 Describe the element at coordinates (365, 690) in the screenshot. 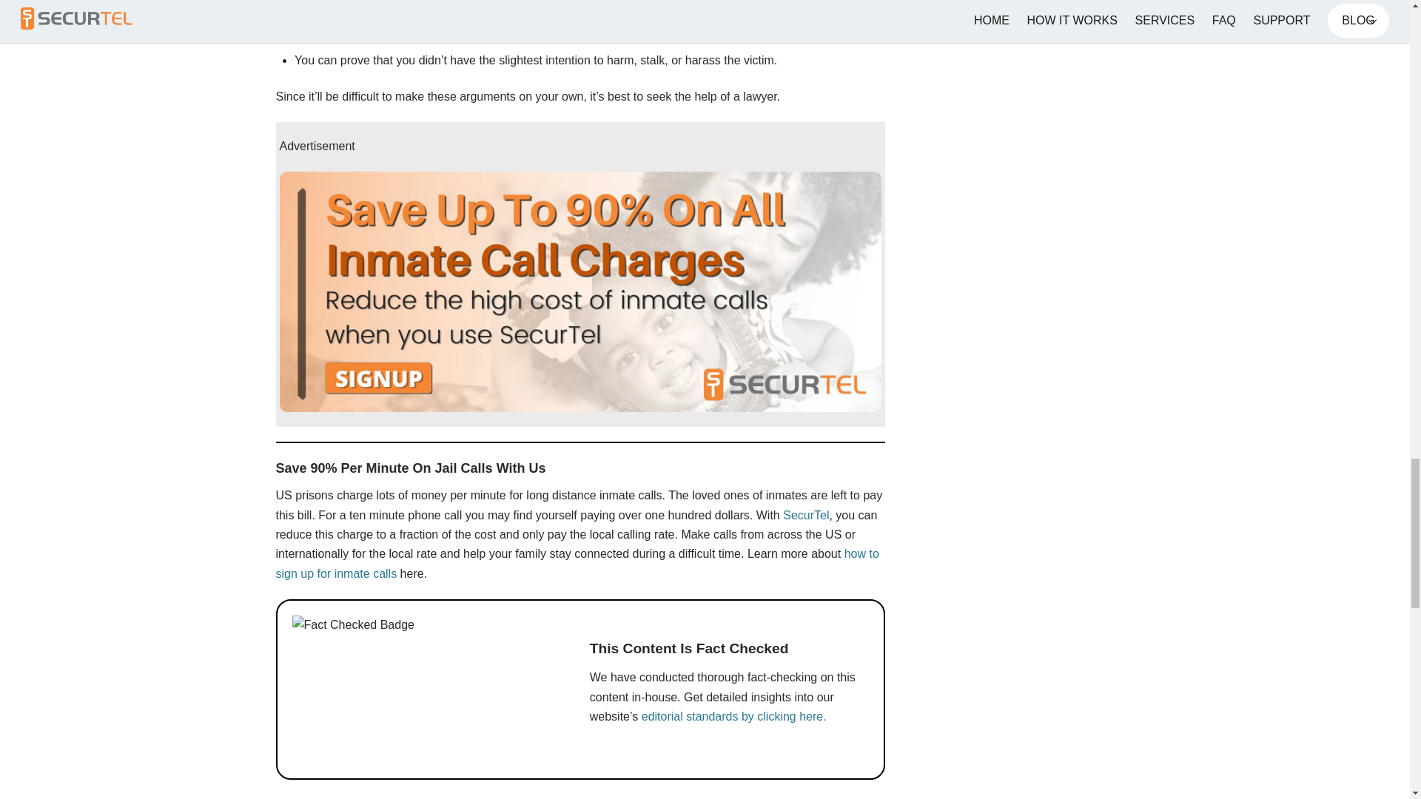

I see `Fact Checked Badge` at that location.